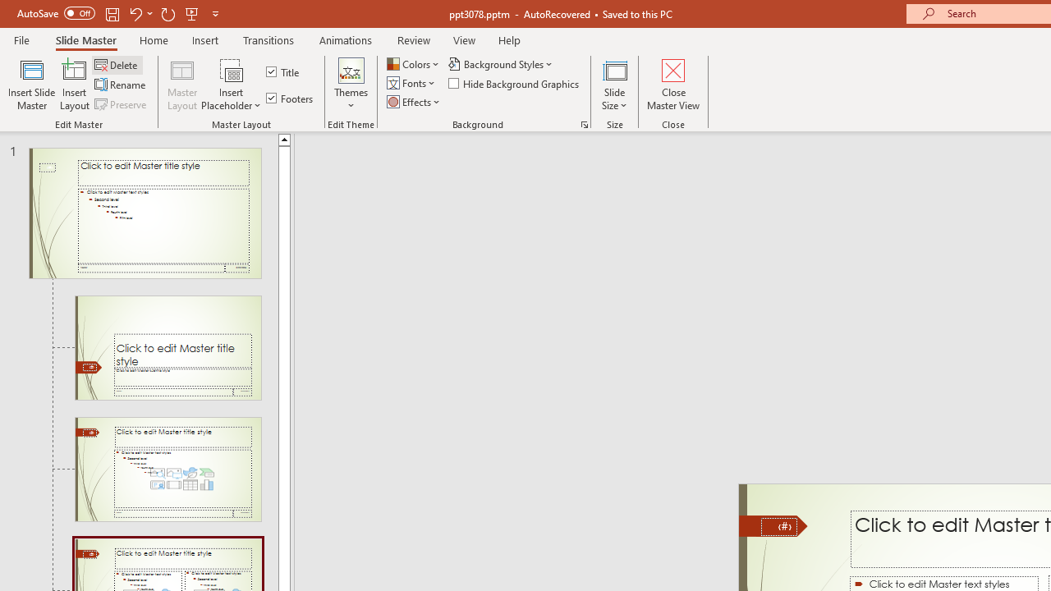 This screenshot has width=1051, height=591. What do you see at coordinates (351, 84) in the screenshot?
I see `Themes` at bounding box center [351, 84].